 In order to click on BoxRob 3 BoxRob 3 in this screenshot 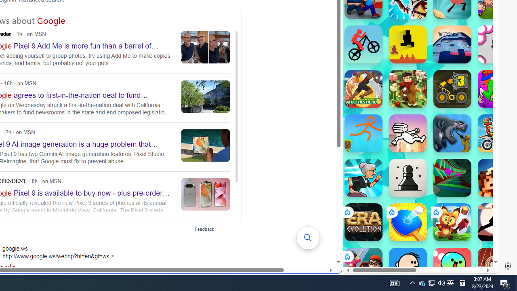, I will do `click(452, 89)`.